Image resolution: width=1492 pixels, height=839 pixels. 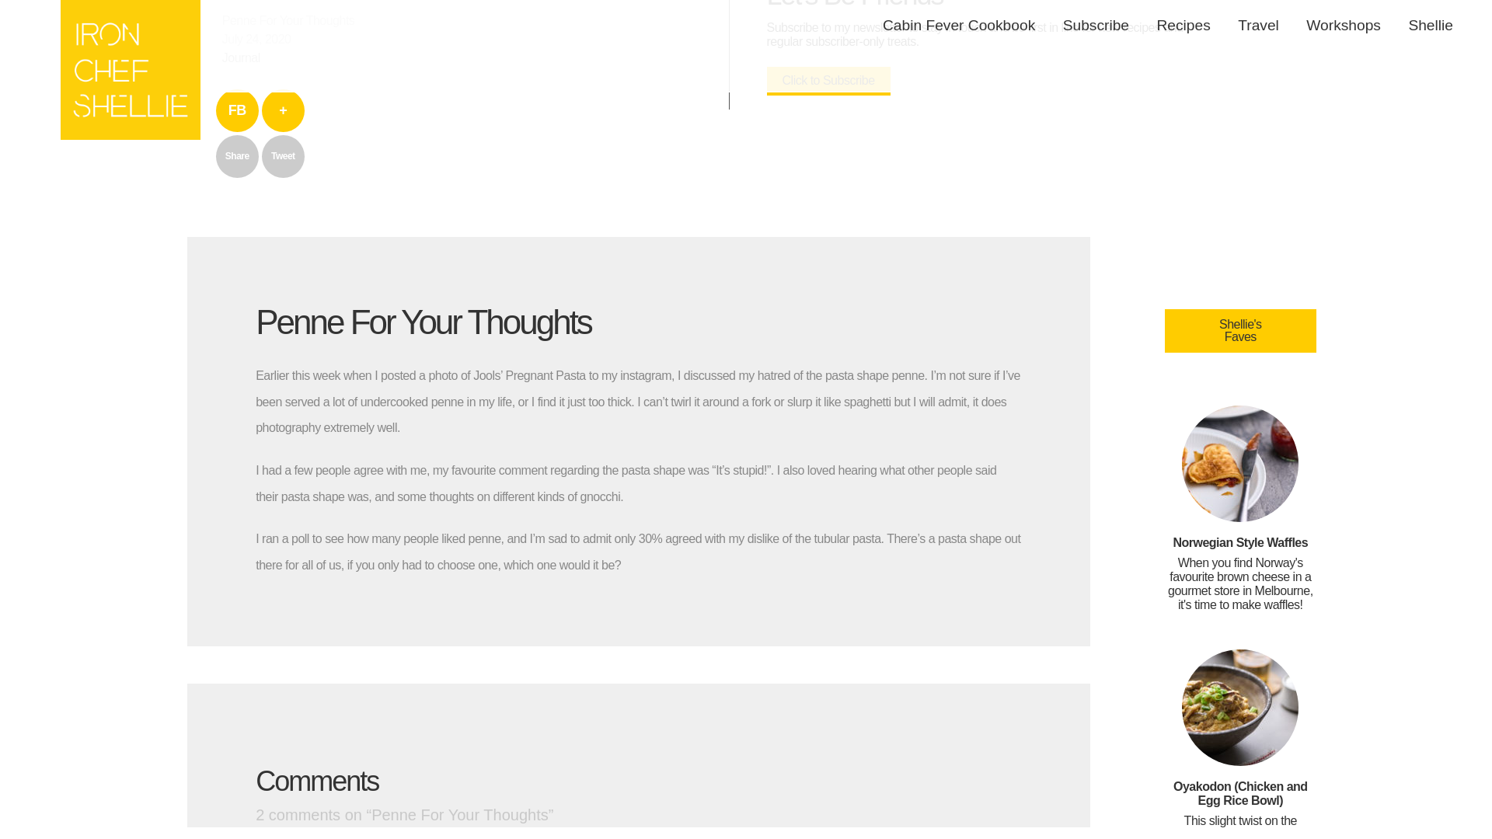 I want to click on Norwegian Style Waffles, so click(x=1240, y=534).